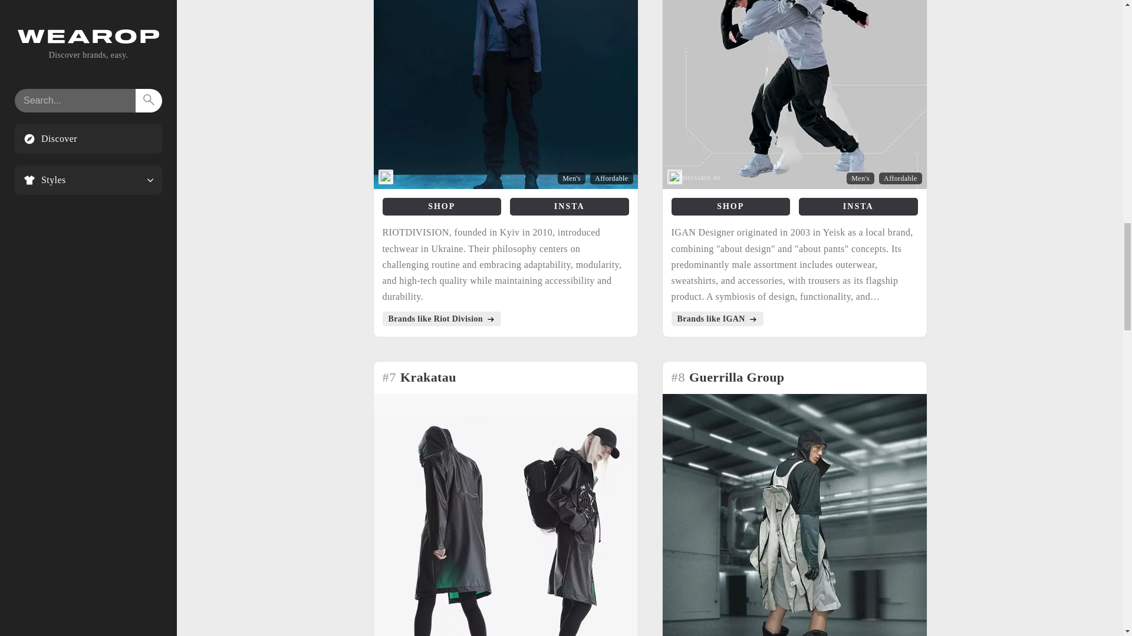  What do you see at coordinates (441, 319) in the screenshot?
I see `Brands like Riot Division` at bounding box center [441, 319].